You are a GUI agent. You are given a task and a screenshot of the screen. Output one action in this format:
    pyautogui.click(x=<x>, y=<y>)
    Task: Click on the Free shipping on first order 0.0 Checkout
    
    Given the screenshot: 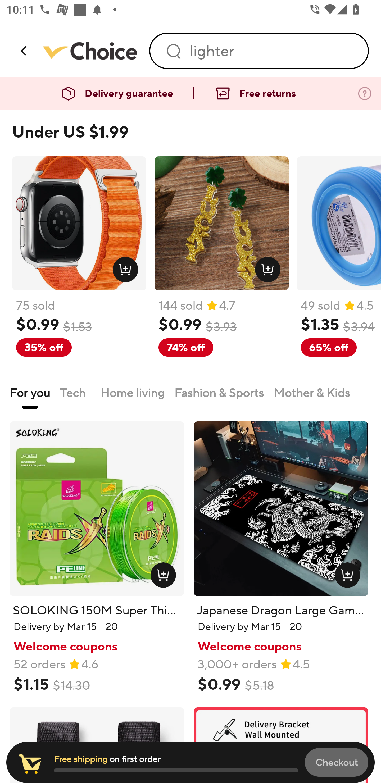 What is the action you would take?
    pyautogui.click(x=190, y=762)
    